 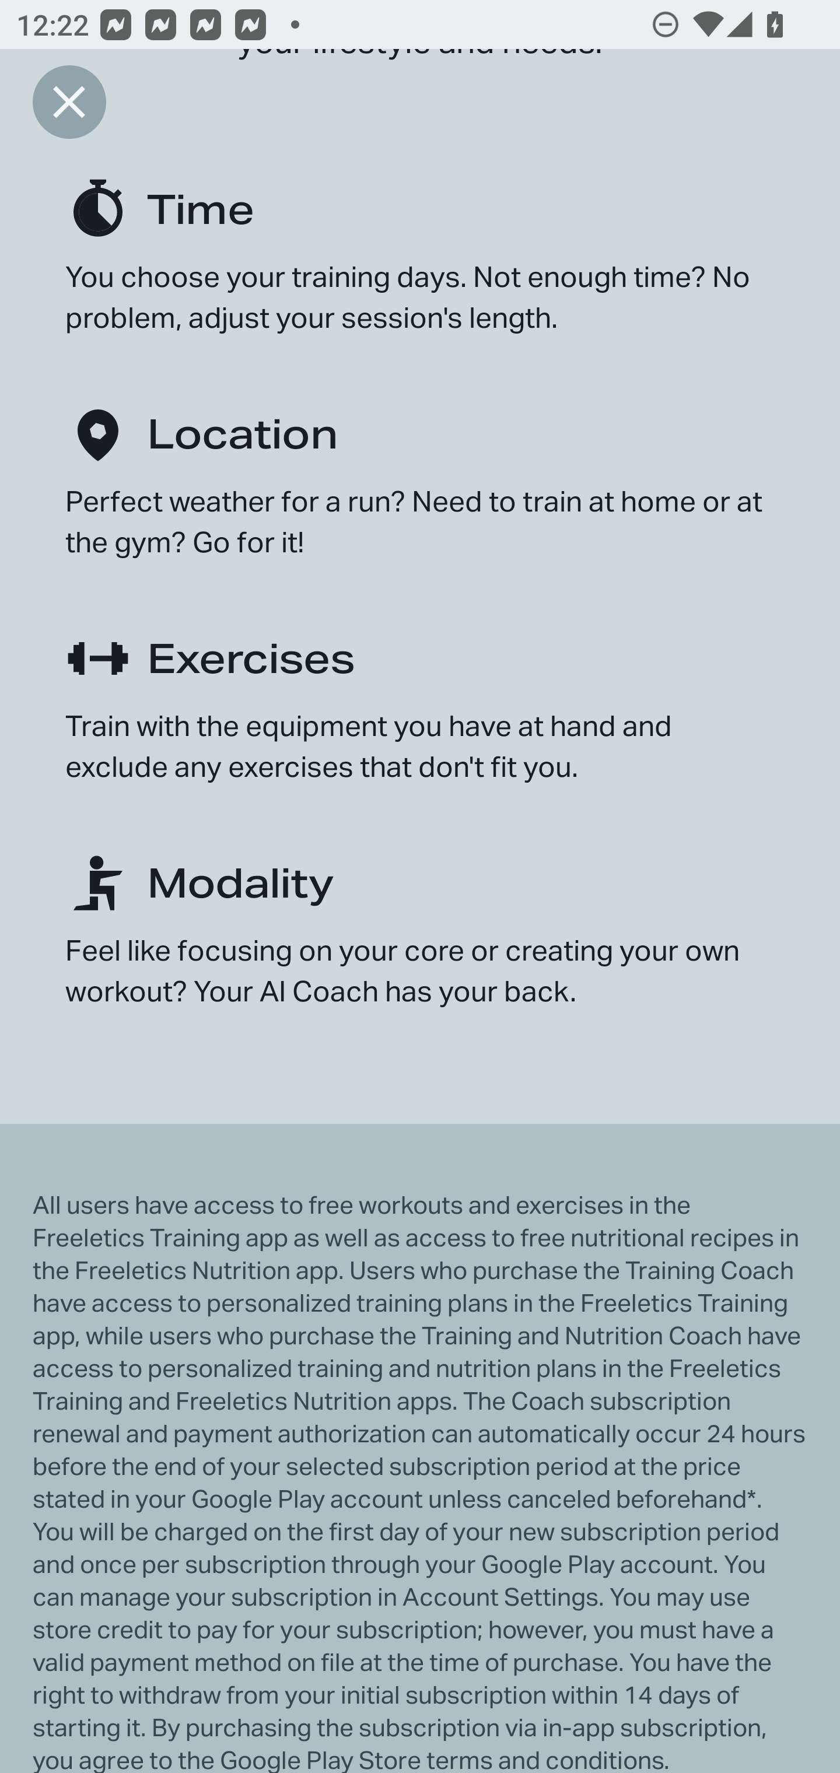 What do you see at coordinates (69, 101) in the screenshot?
I see `Close` at bounding box center [69, 101].